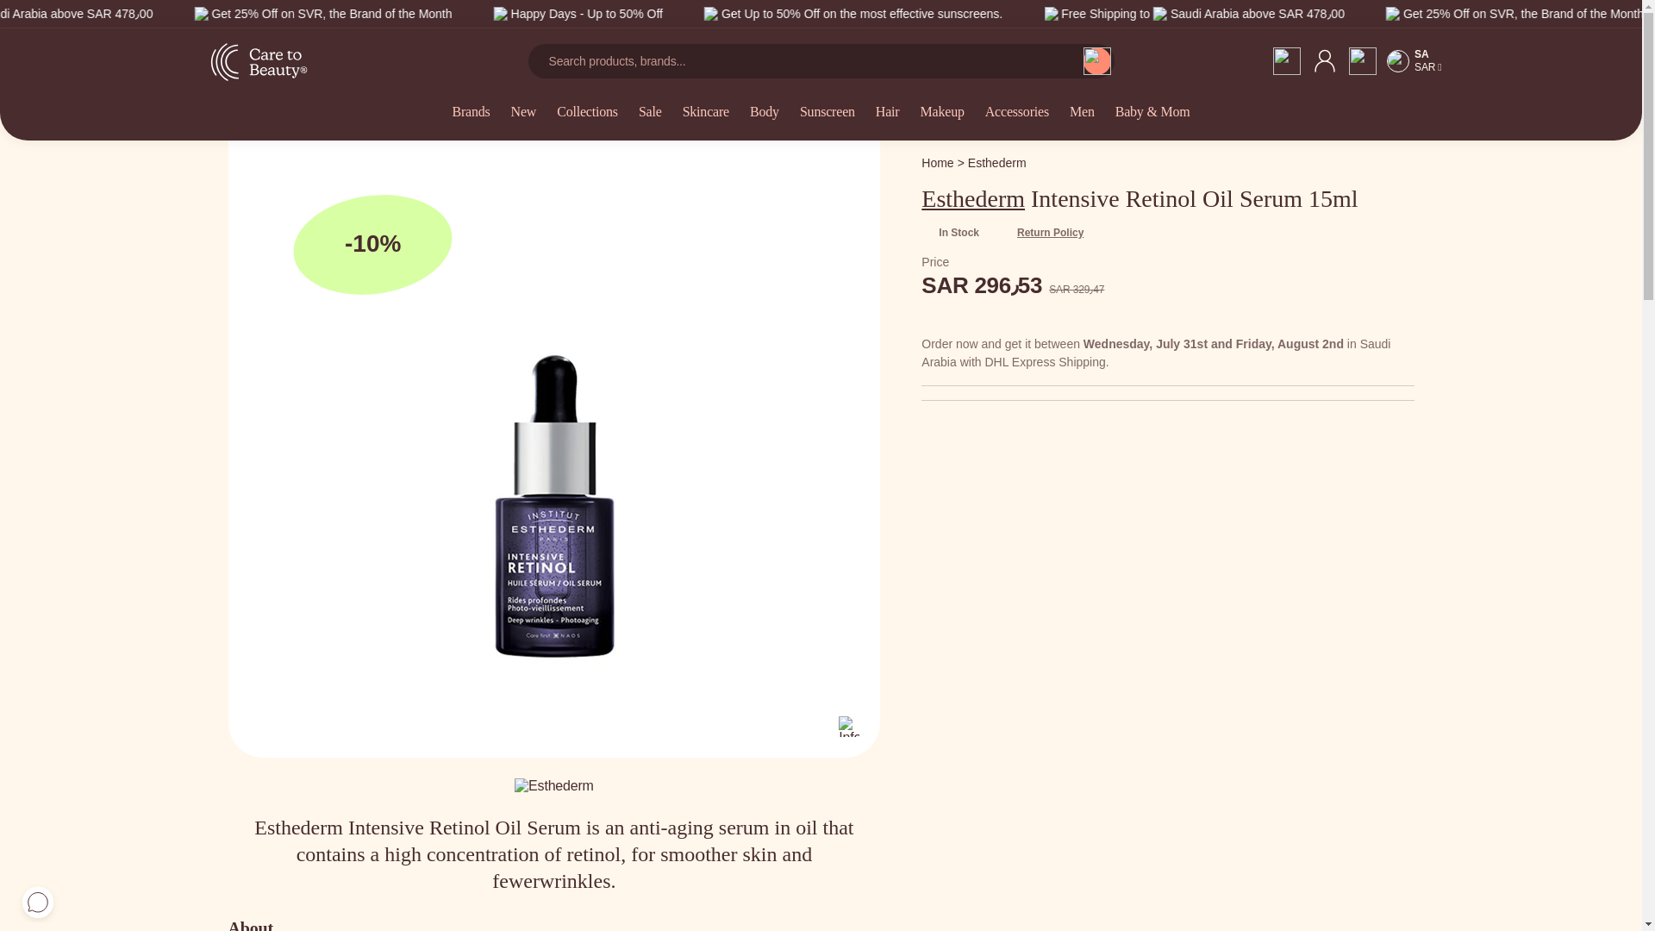 This screenshot has height=931, width=1655. I want to click on Go To Home Page, so click(937, 162).